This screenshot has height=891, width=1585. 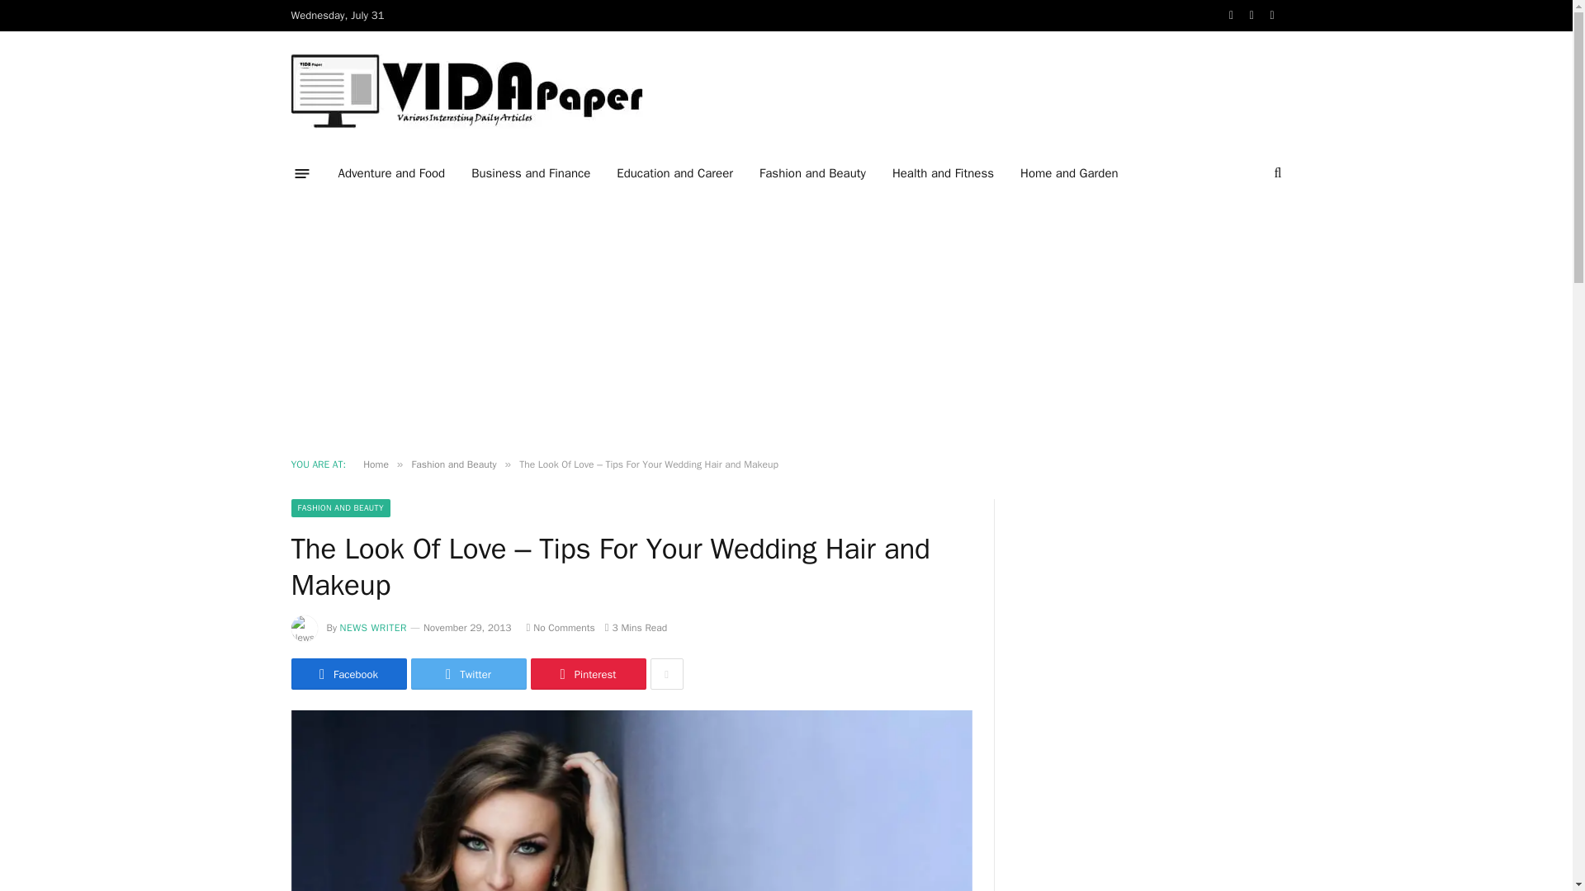 What do you see at coordinates (373, 627) in the screenshot?
I see `Posts by News Writer` at bounding box center [373, 627].